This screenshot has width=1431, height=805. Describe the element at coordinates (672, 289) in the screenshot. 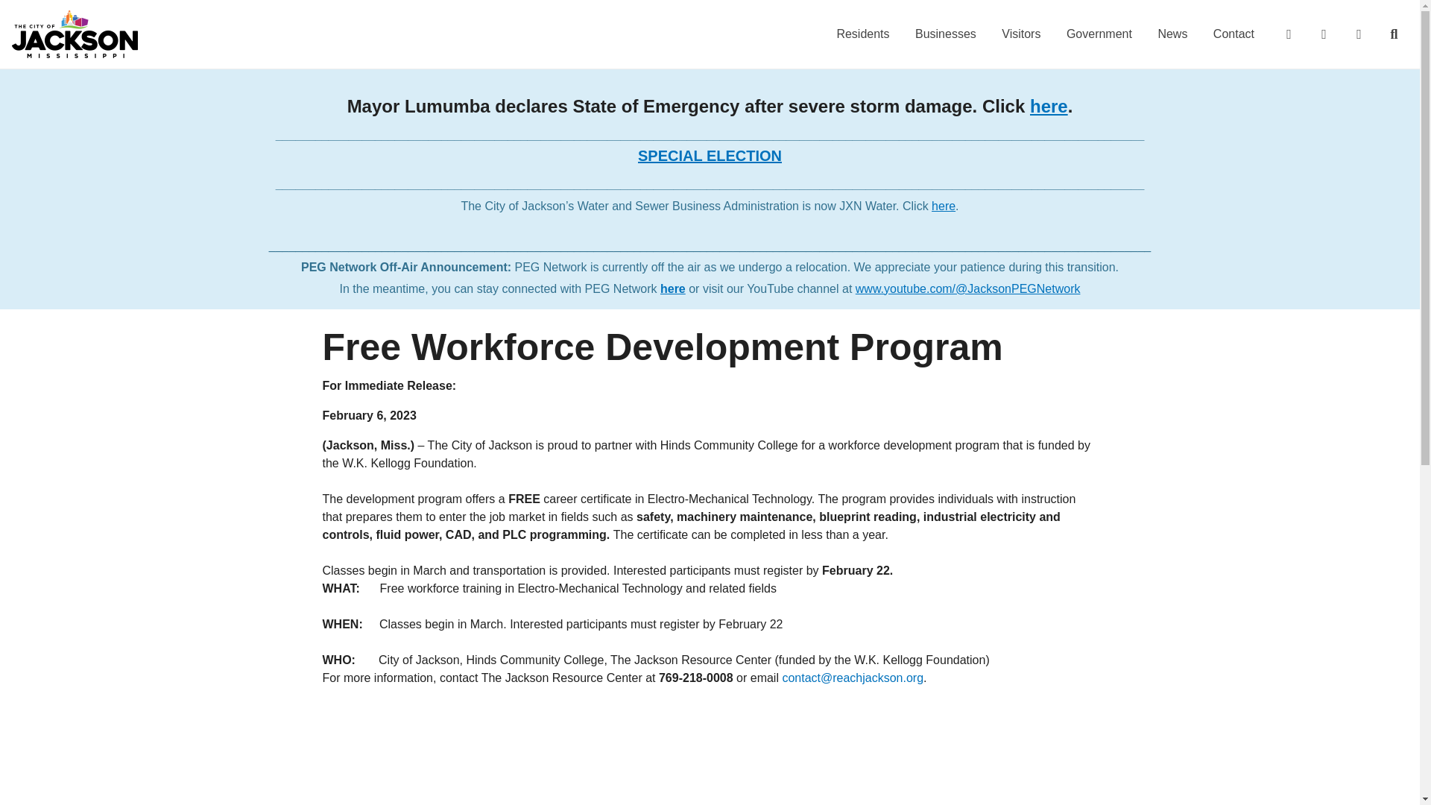

I see `here` at that location.